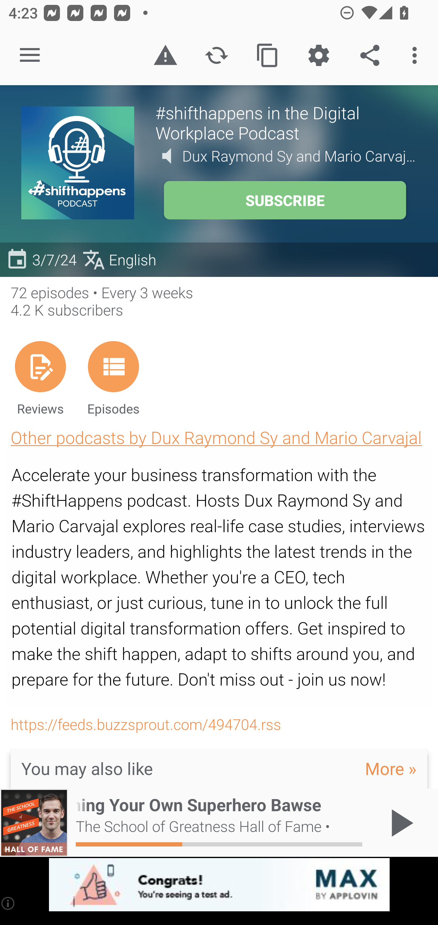  I want to click on SUBSCRIBE, so click(285, 200).